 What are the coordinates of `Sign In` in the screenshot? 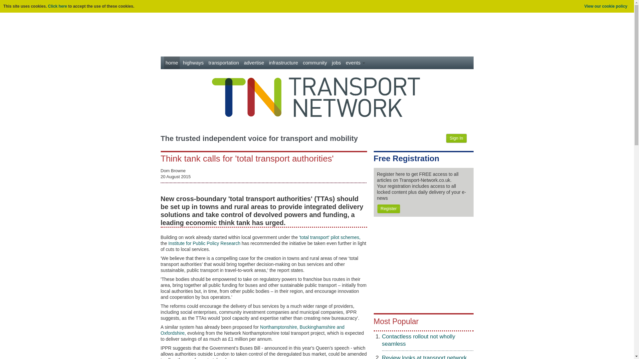 It's located at (456, 138).